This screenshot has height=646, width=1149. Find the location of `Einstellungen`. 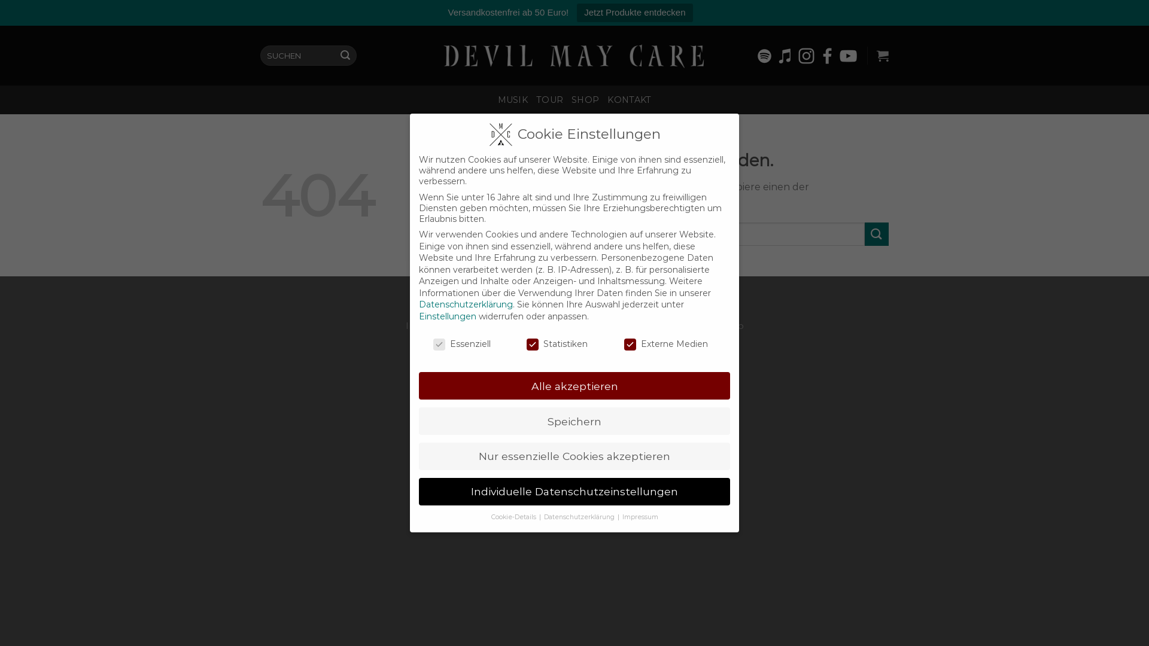

Einstellungen is located at coordinates (448, 316).